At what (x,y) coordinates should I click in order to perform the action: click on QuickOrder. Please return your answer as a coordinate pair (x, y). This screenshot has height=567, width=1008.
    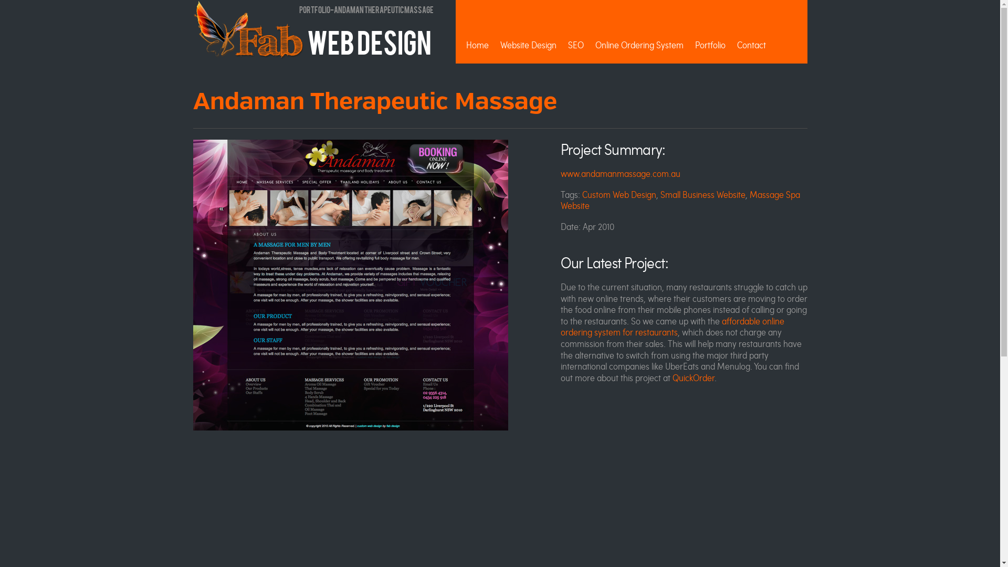
    Looking at the image, I should click on (693, 378).